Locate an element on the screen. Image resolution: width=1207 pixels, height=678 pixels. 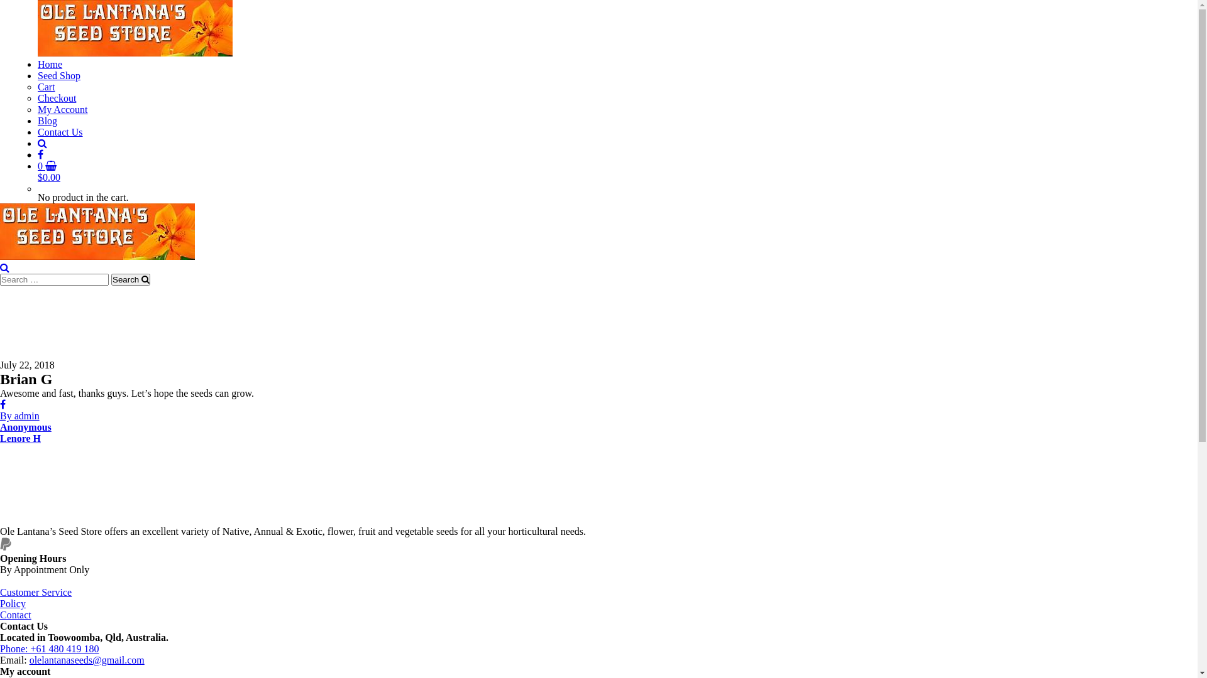
Blog is located at coordinates (48, 121).